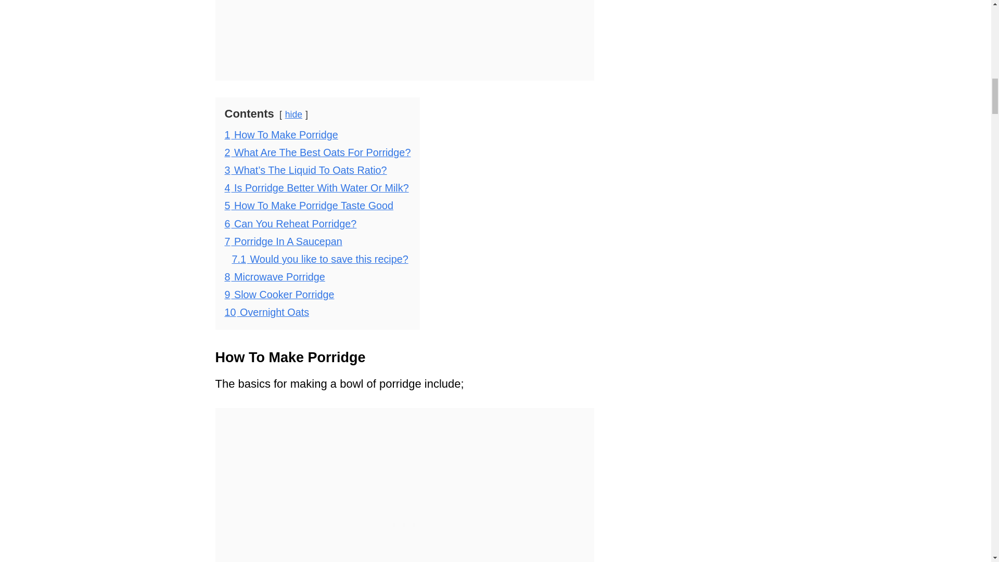 The width and height of the screenshot is (999, 562). I want to click on 7 Porridge In A Saucepan, so click(284, 241).